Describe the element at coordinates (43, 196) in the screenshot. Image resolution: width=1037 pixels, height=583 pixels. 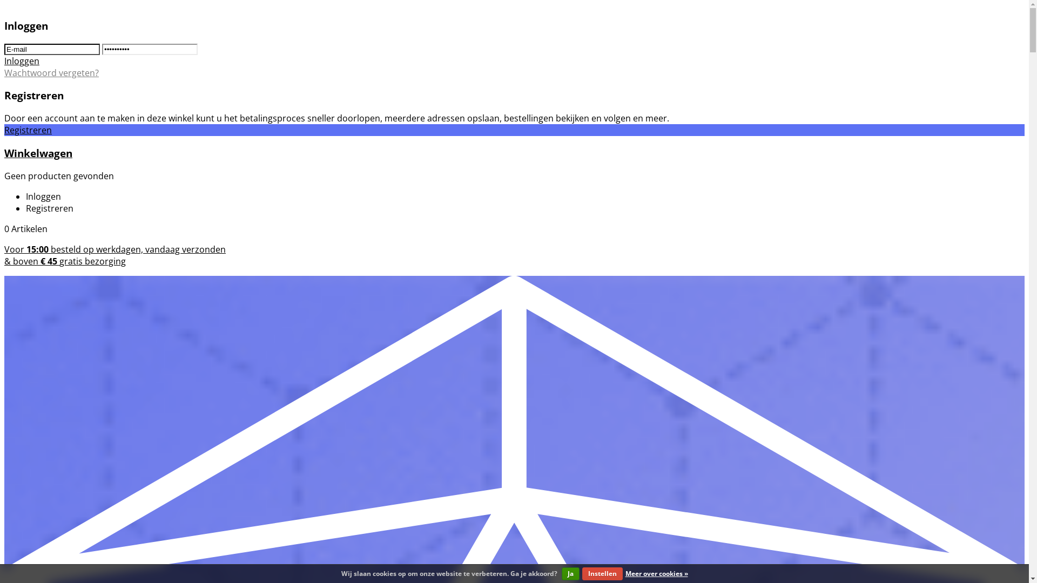
I see `Inloggen` at that location.